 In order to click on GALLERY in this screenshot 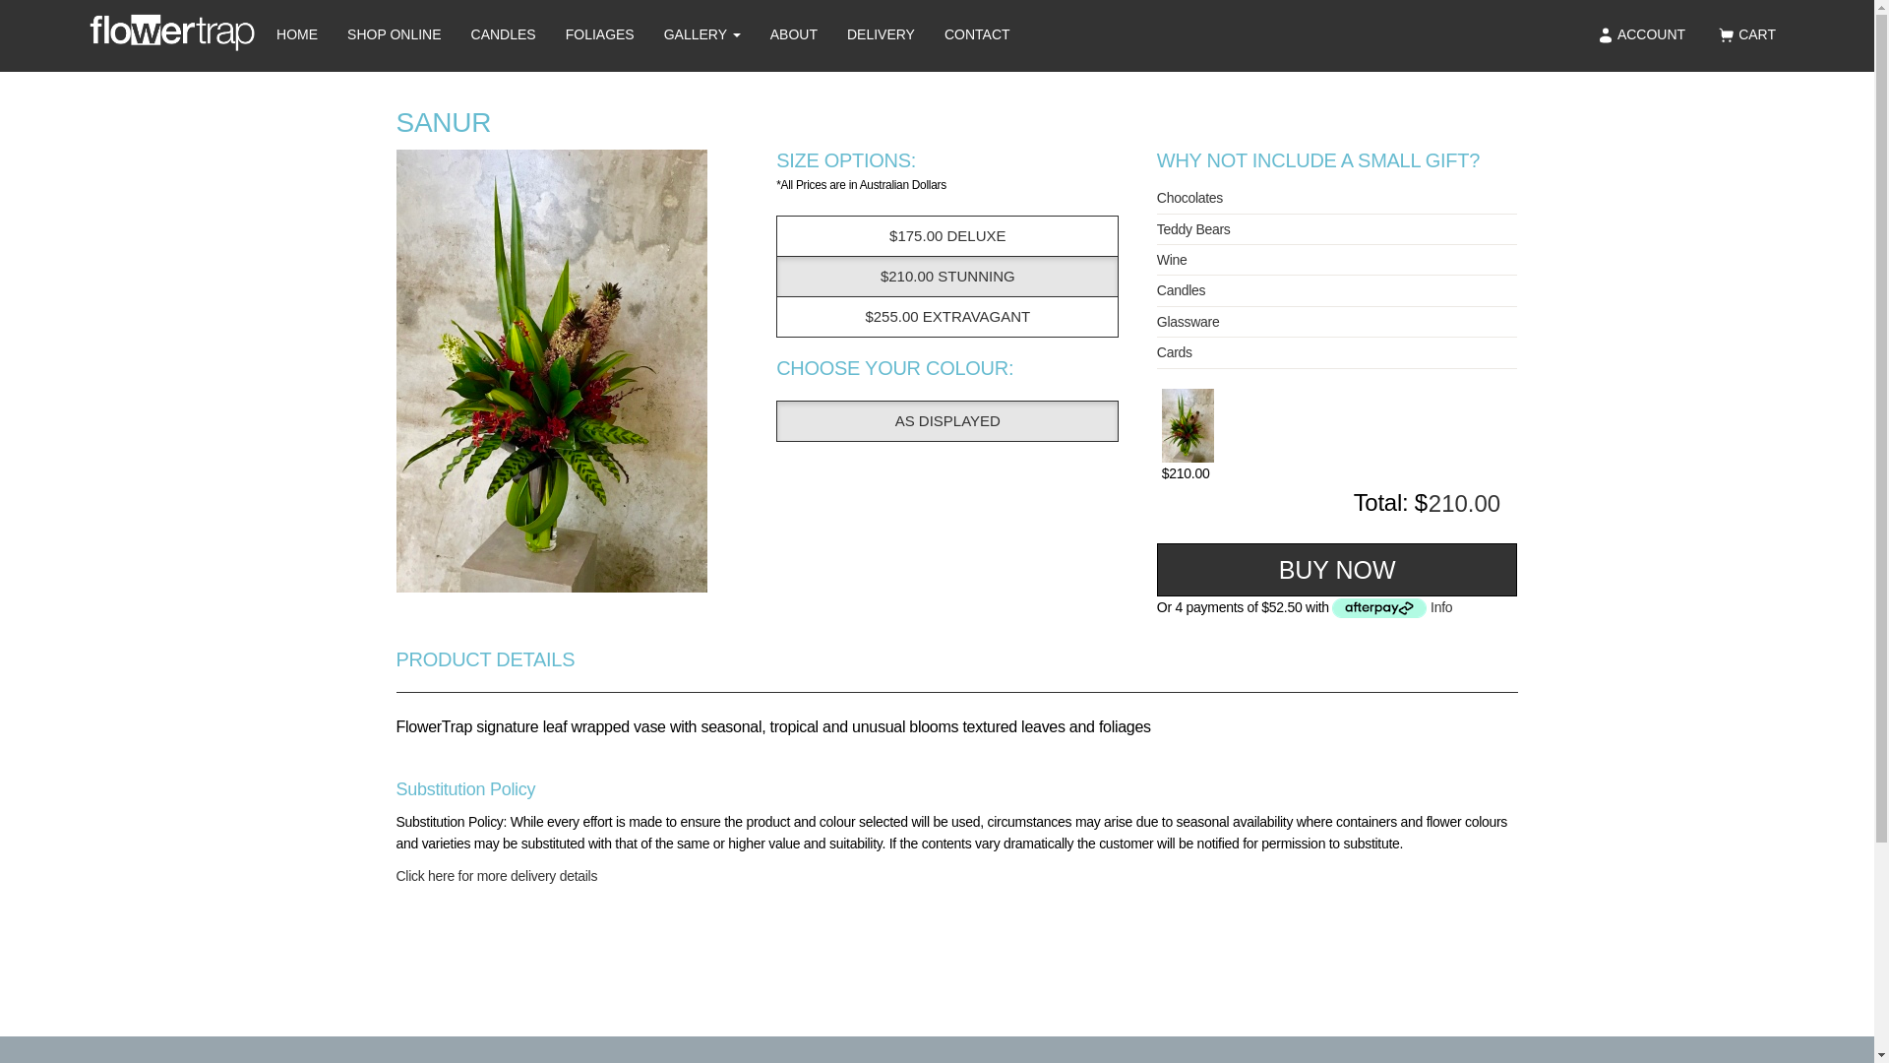, I will do `click(702, 34)`.